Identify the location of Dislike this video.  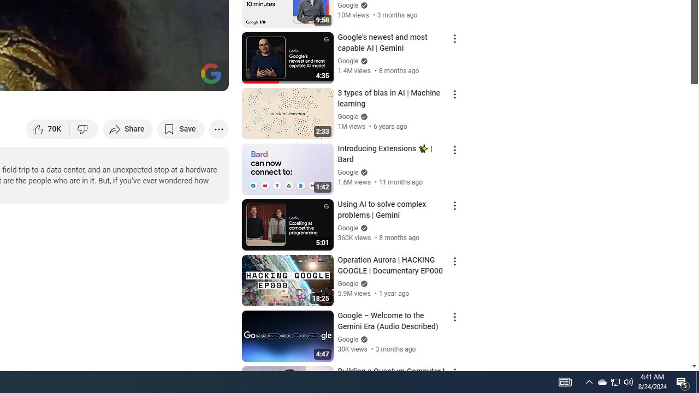
(84, 129).